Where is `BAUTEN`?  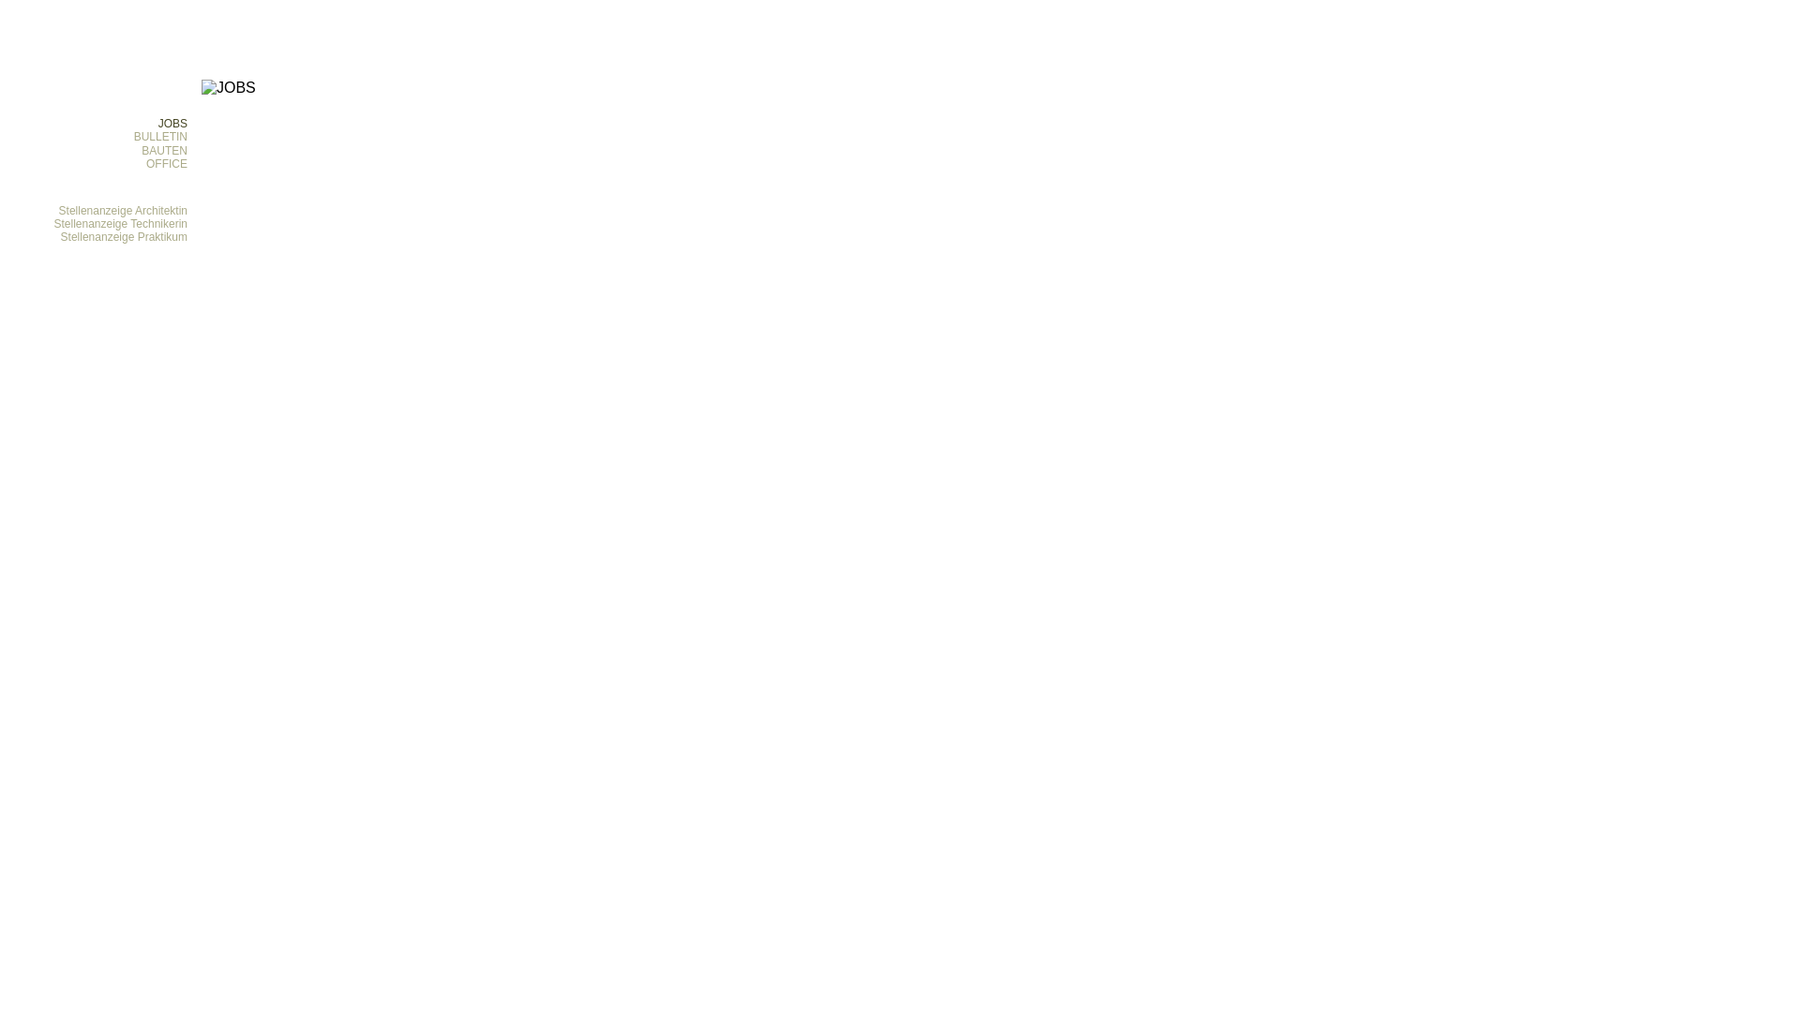
BAUTEN is located at coordinates (165, 151).